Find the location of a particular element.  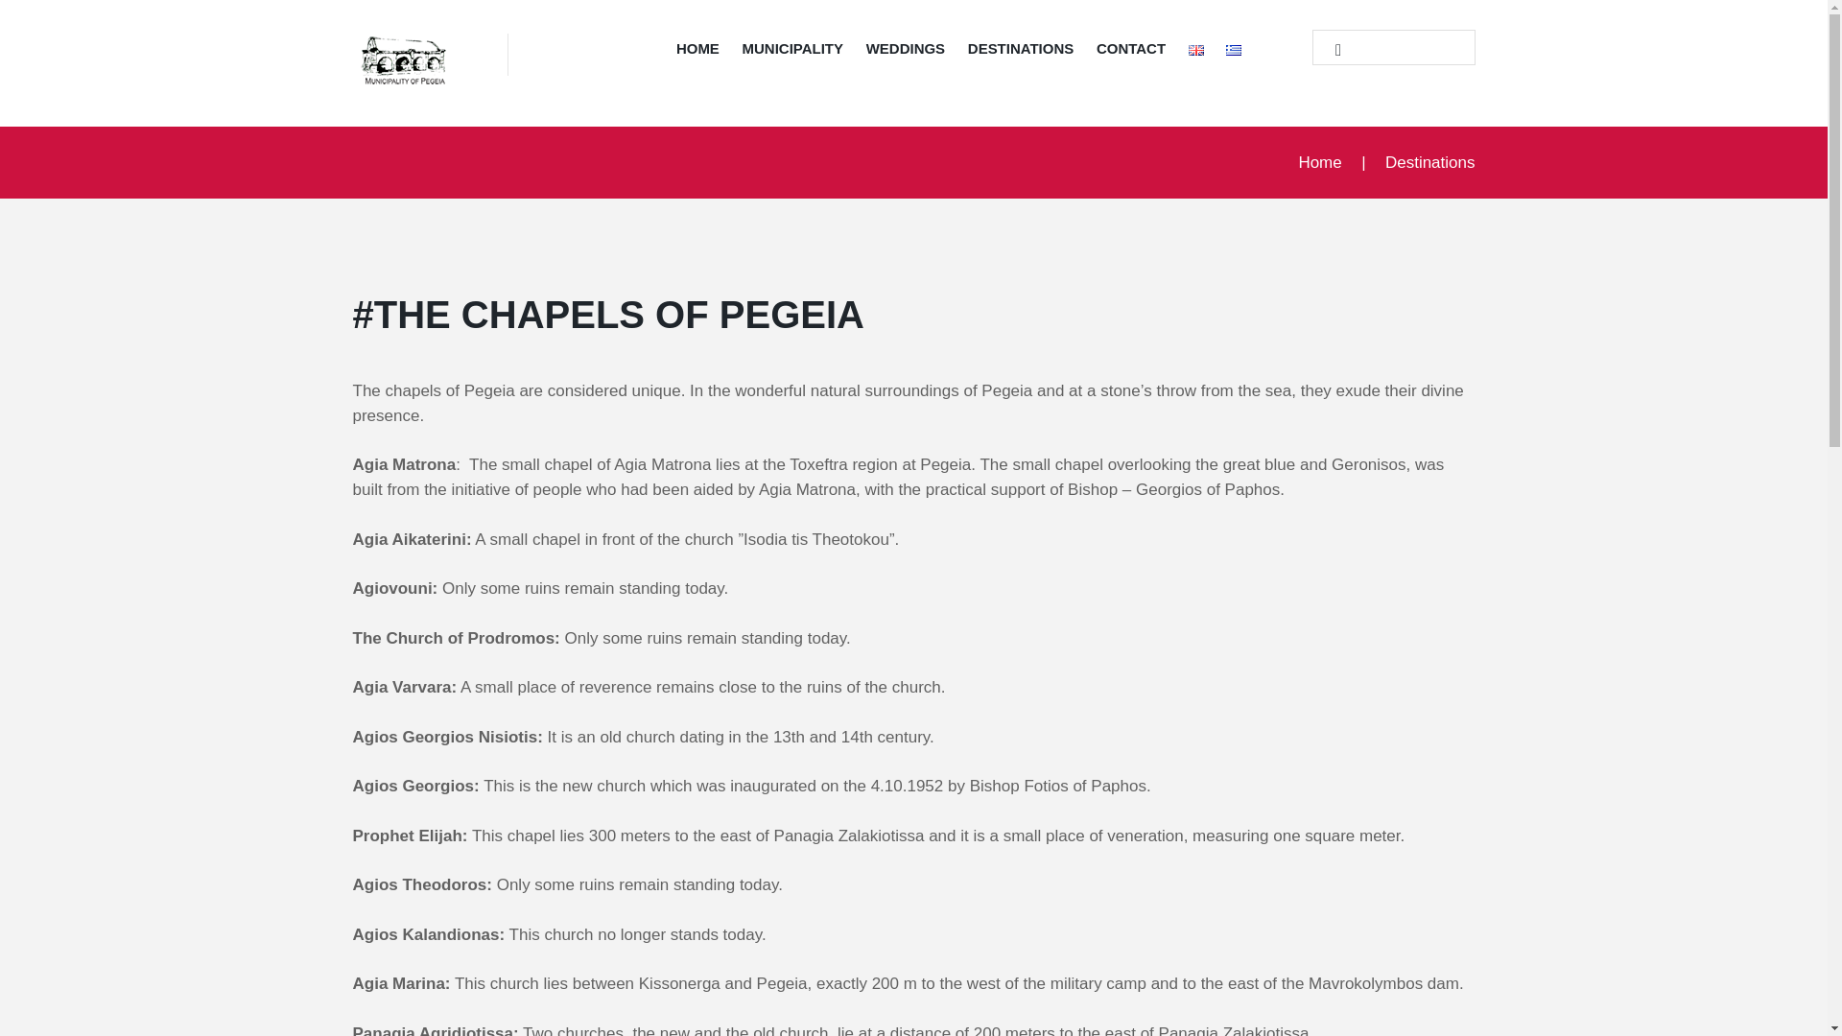

English is located at coordinates (1195, 50).